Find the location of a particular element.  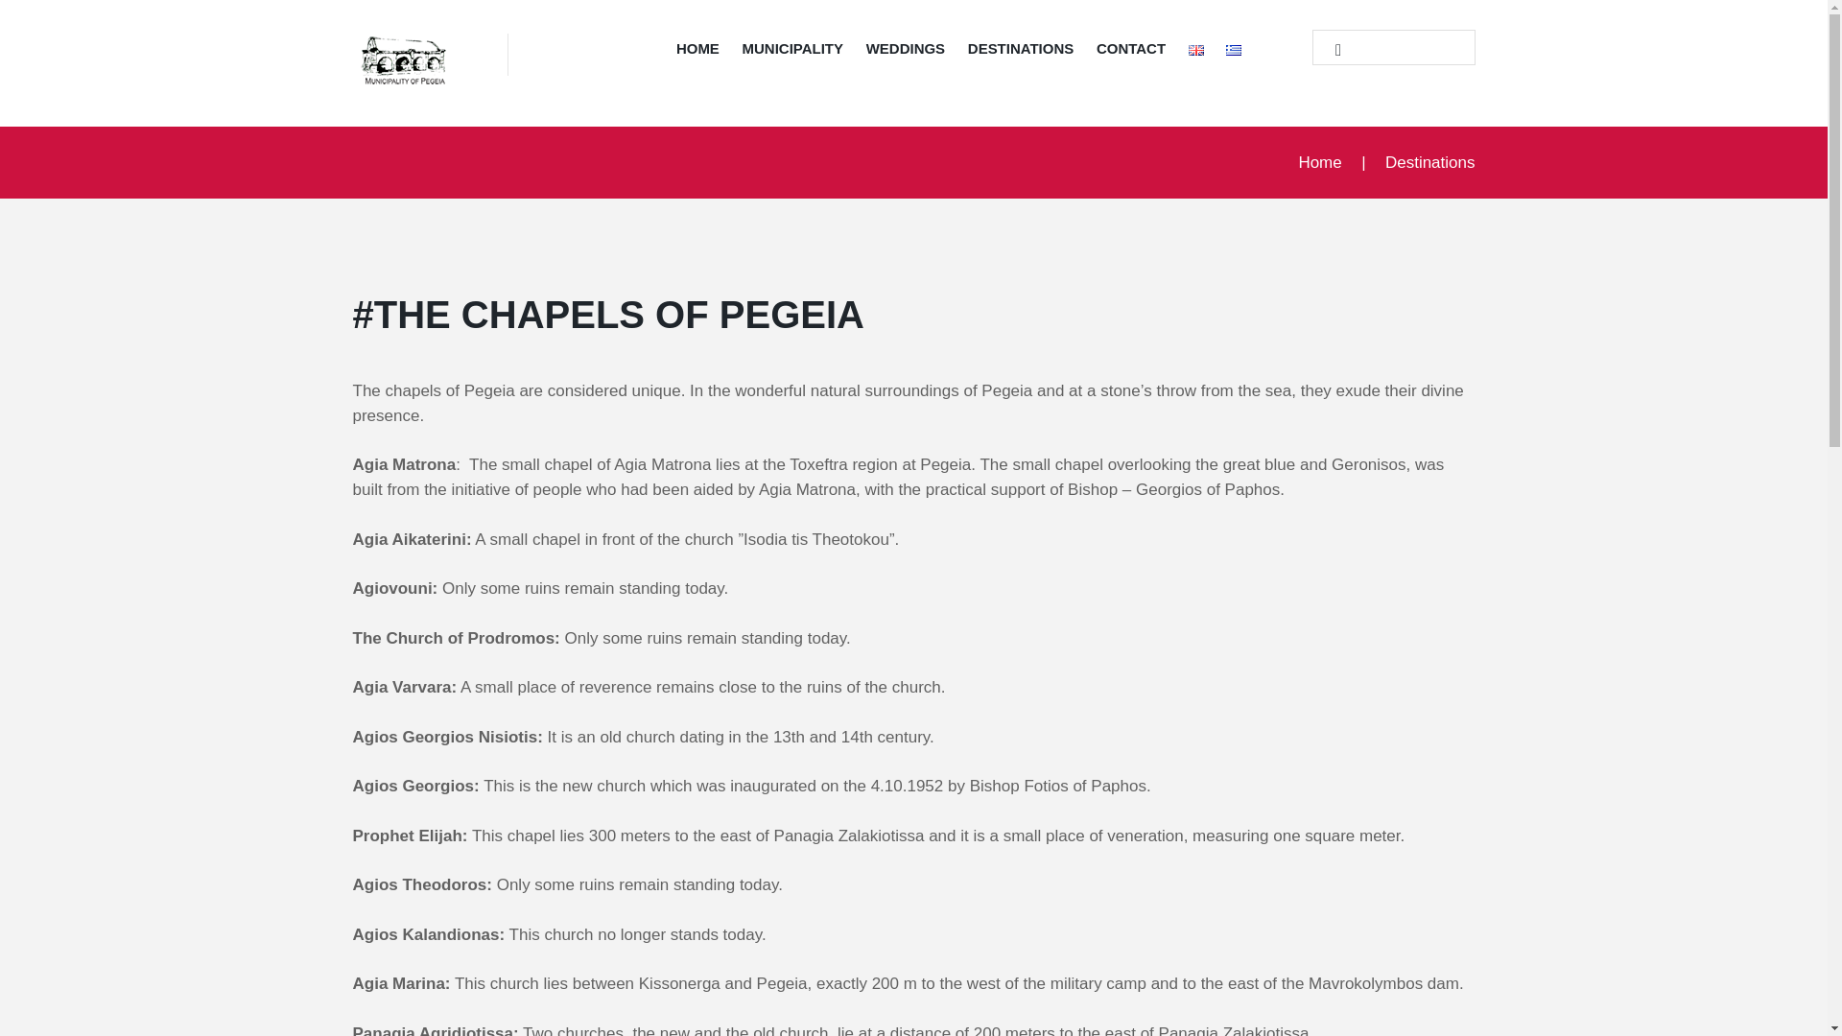

English is located at coordinates (1195, 50).